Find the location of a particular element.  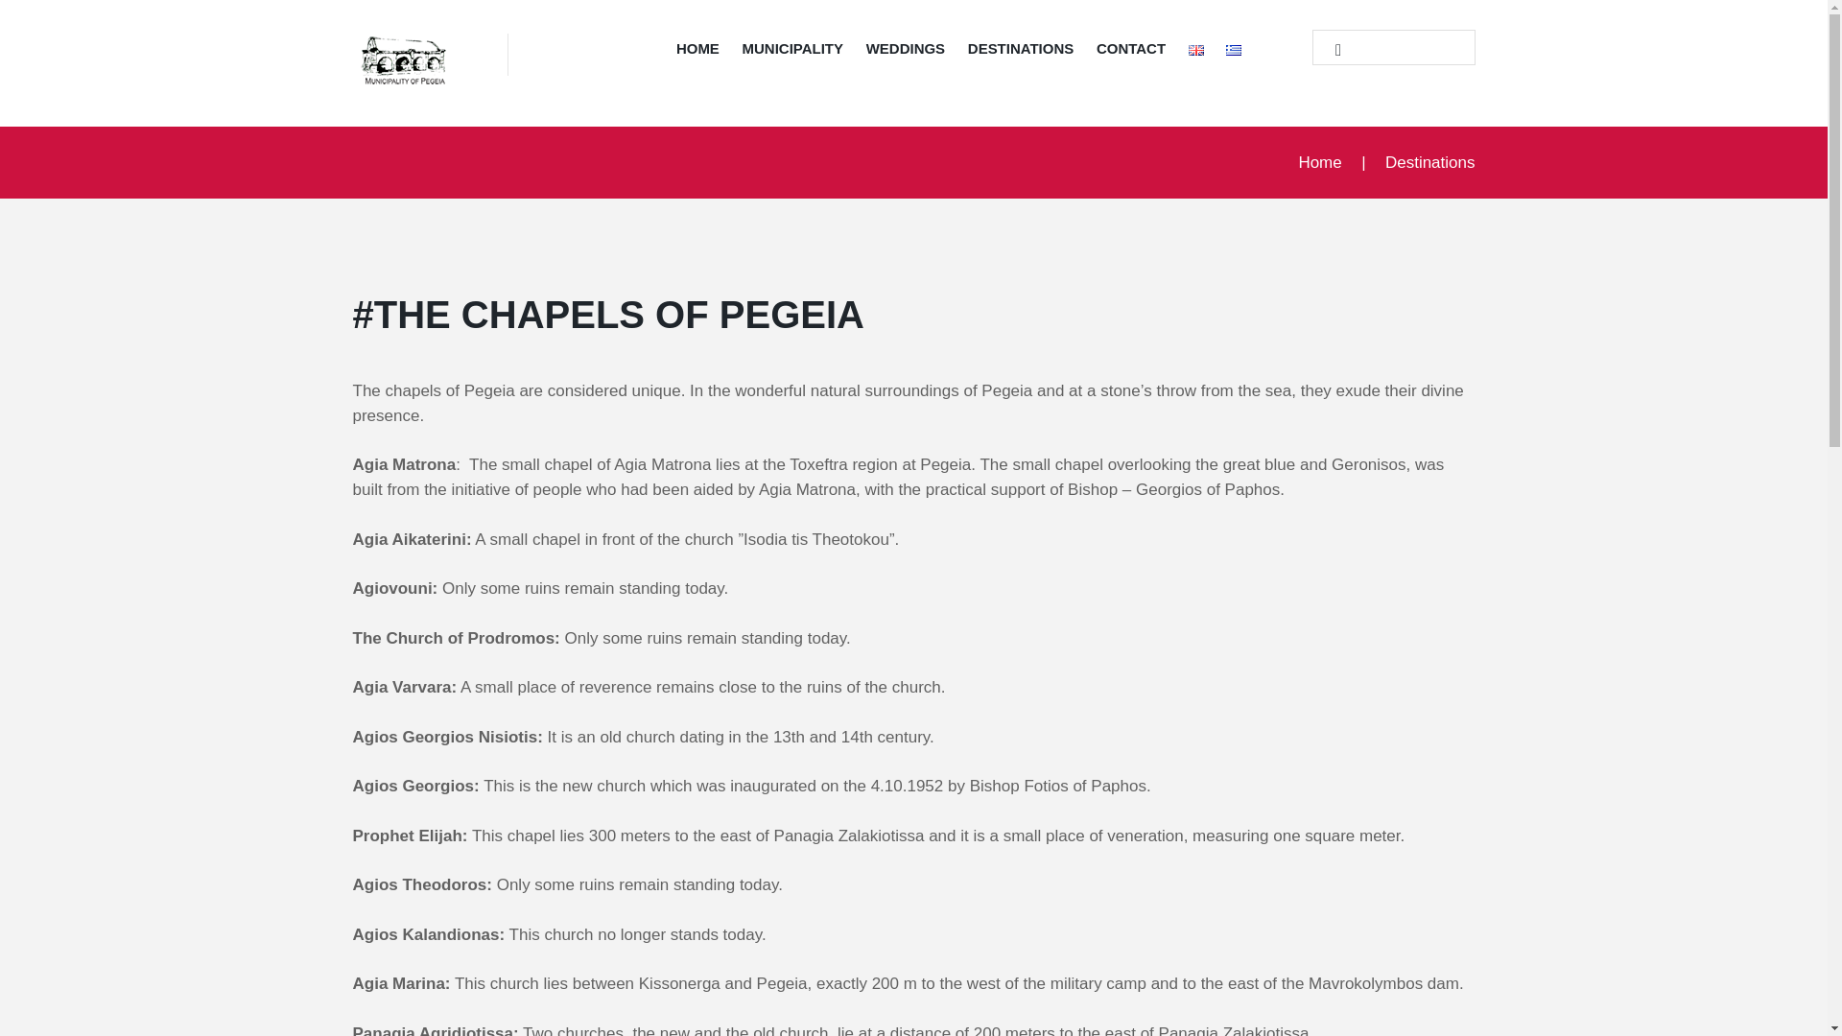

English is located at coordinates (1195, 50).